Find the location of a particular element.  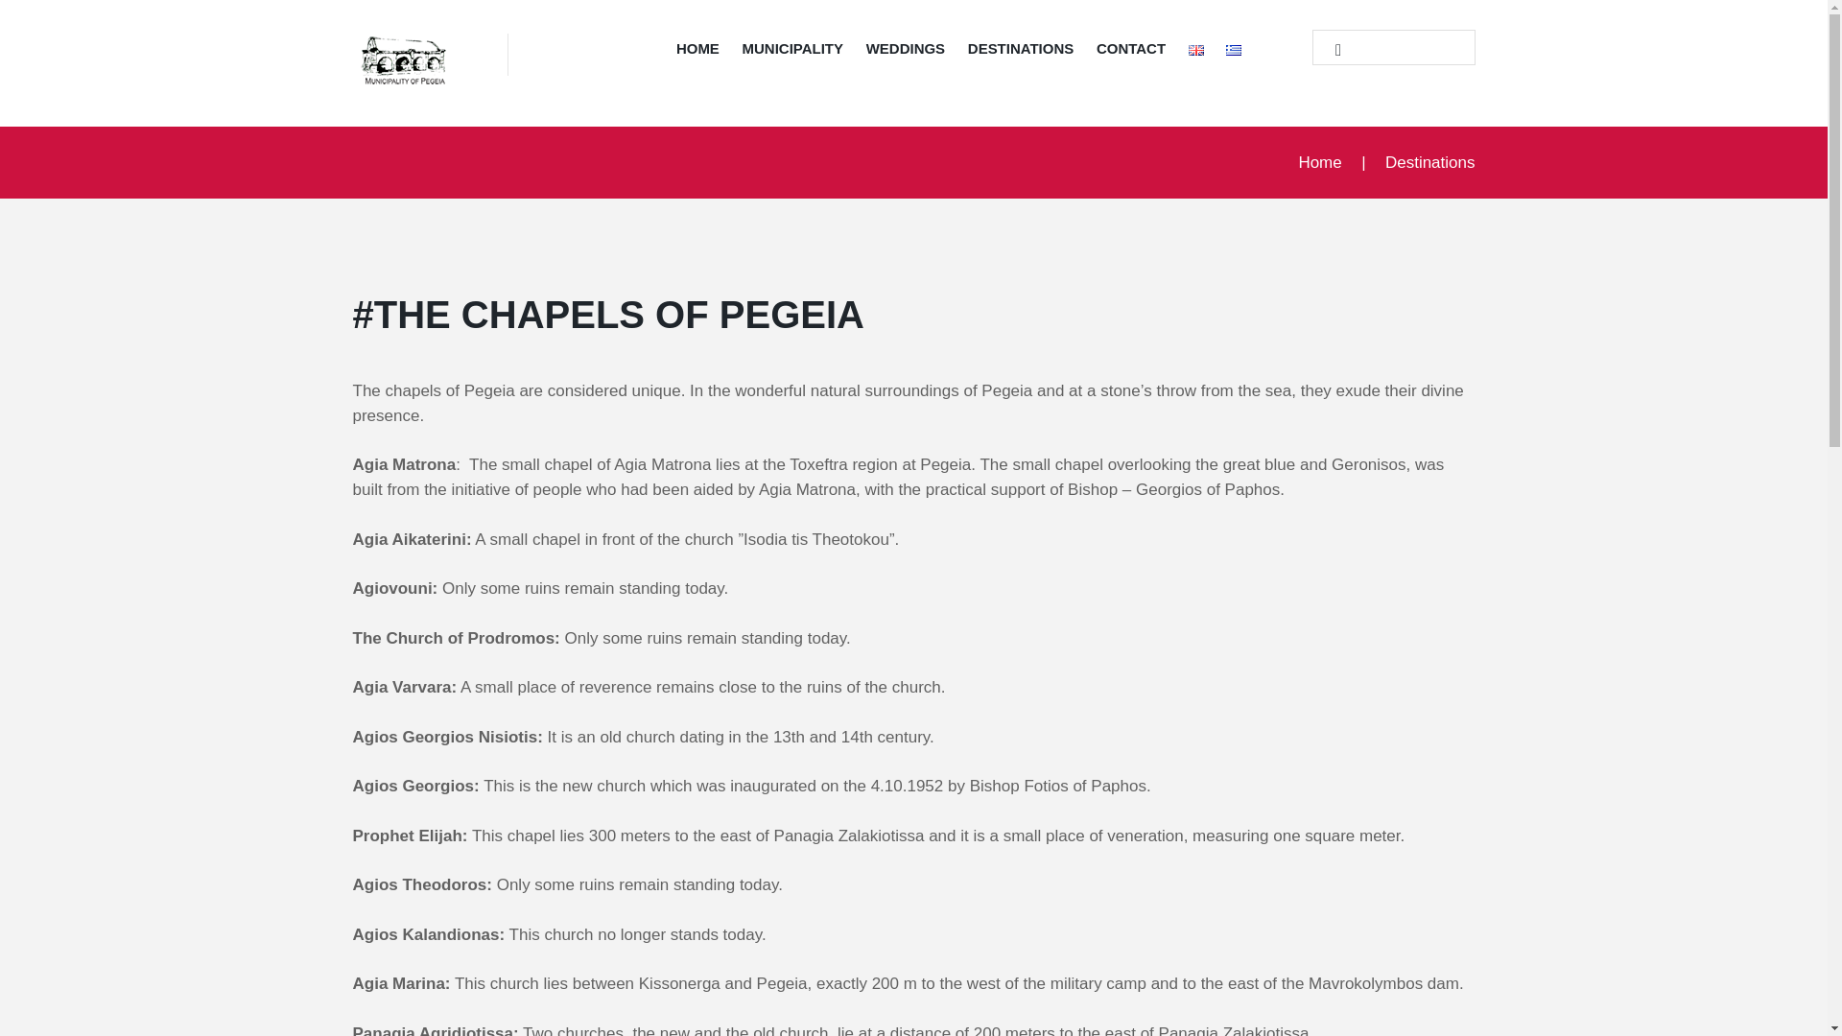

English is located at coordinates (1195, 50).